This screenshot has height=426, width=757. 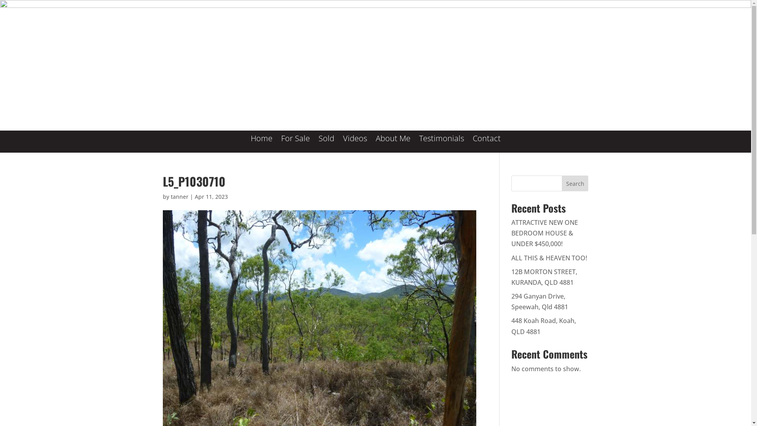 I want to click on Videos, so click(x=355, y=144).